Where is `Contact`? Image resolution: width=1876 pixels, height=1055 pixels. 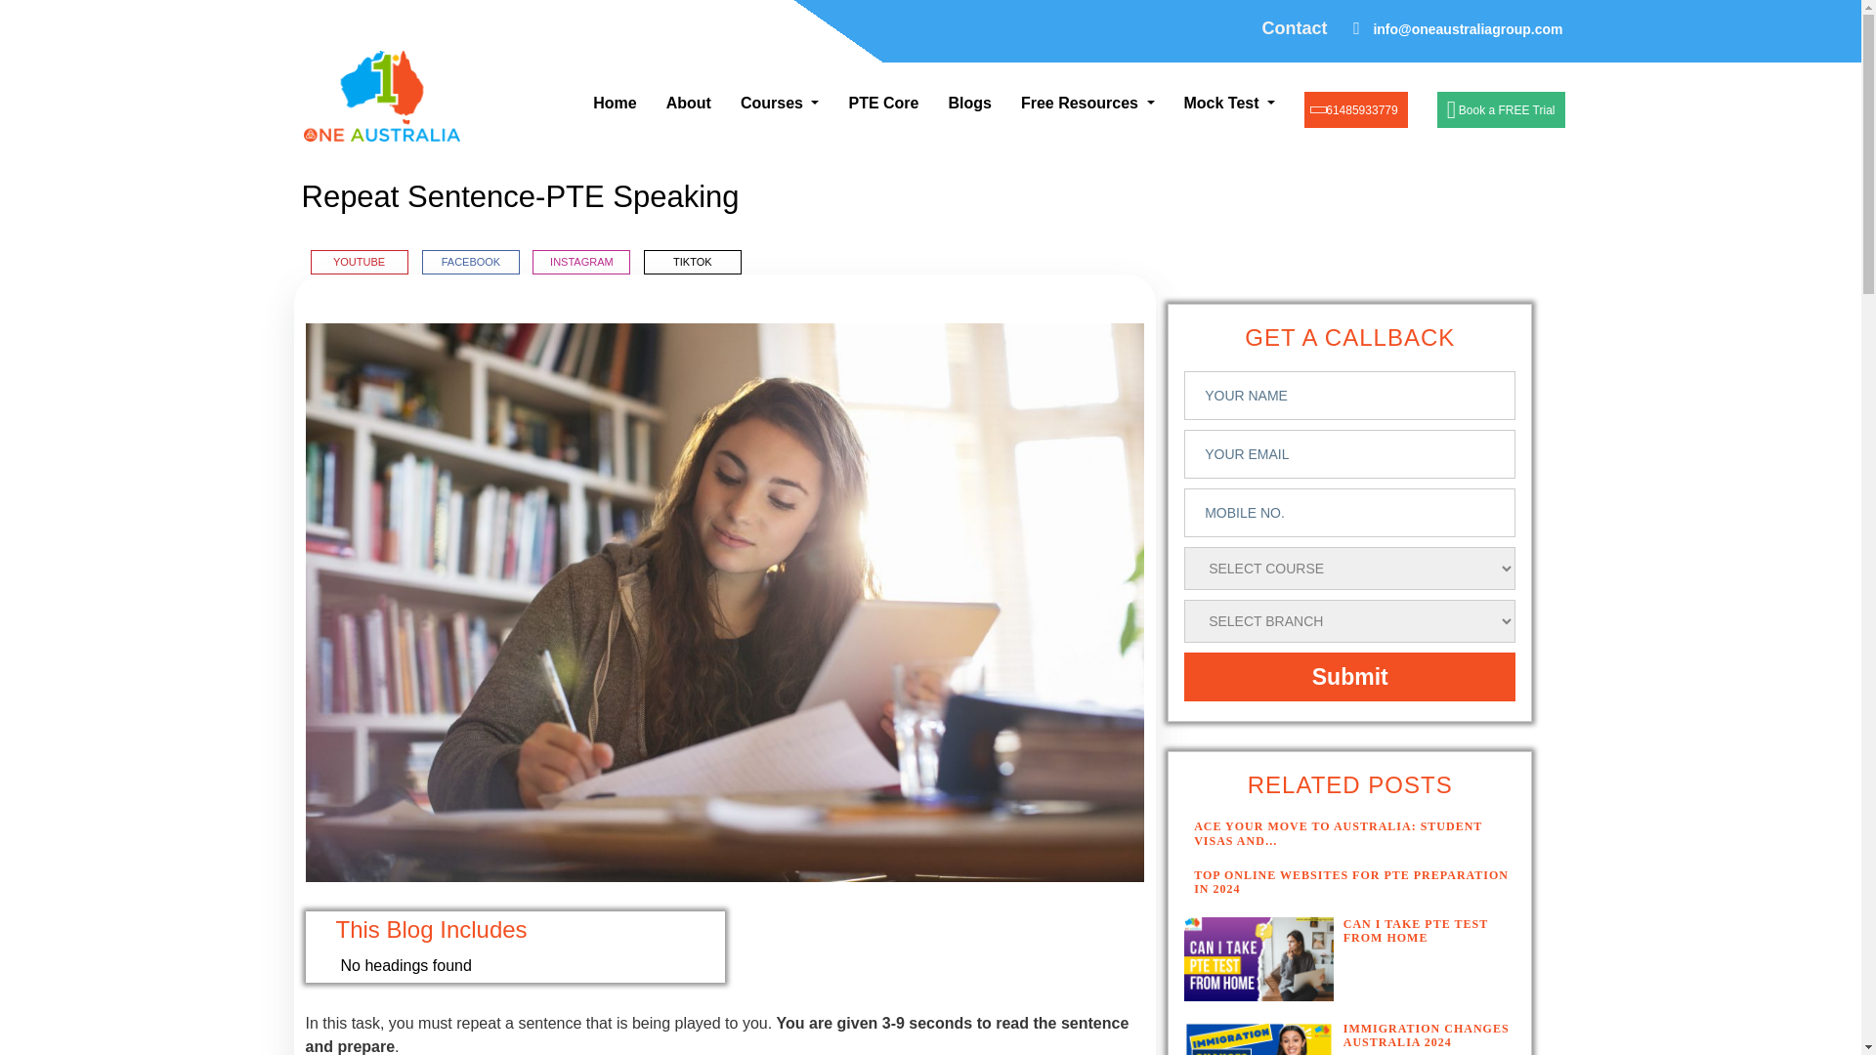
Contact is located at coordinates (1298, 44).